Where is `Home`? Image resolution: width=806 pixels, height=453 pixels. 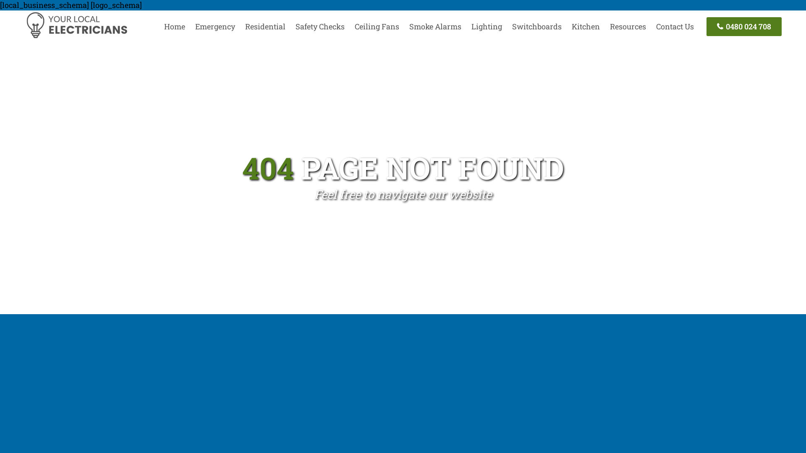
Home is located at coordinates (175, 26).